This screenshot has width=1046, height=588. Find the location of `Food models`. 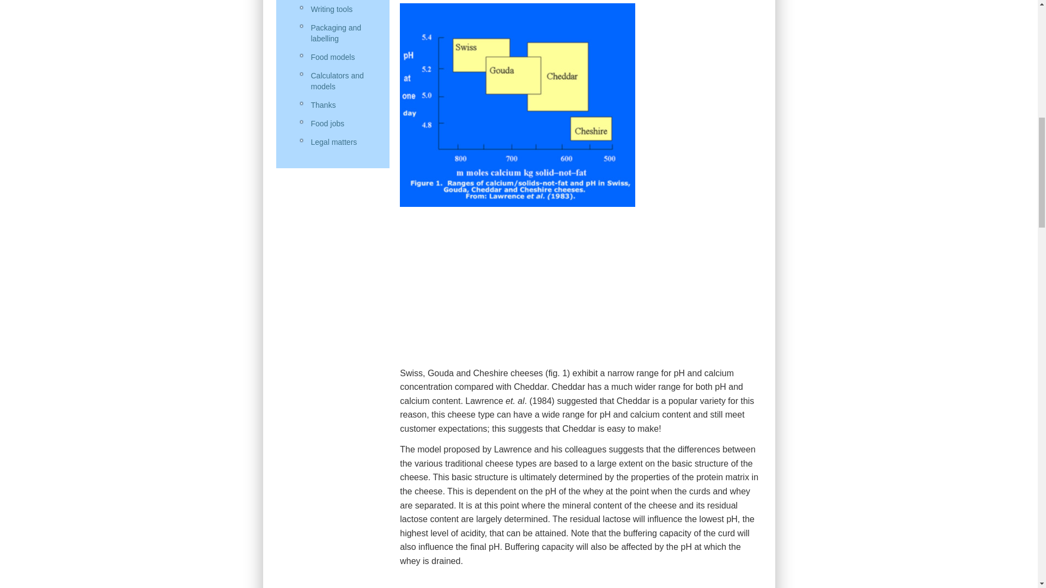

Food models is located at coordinates (340, 57).